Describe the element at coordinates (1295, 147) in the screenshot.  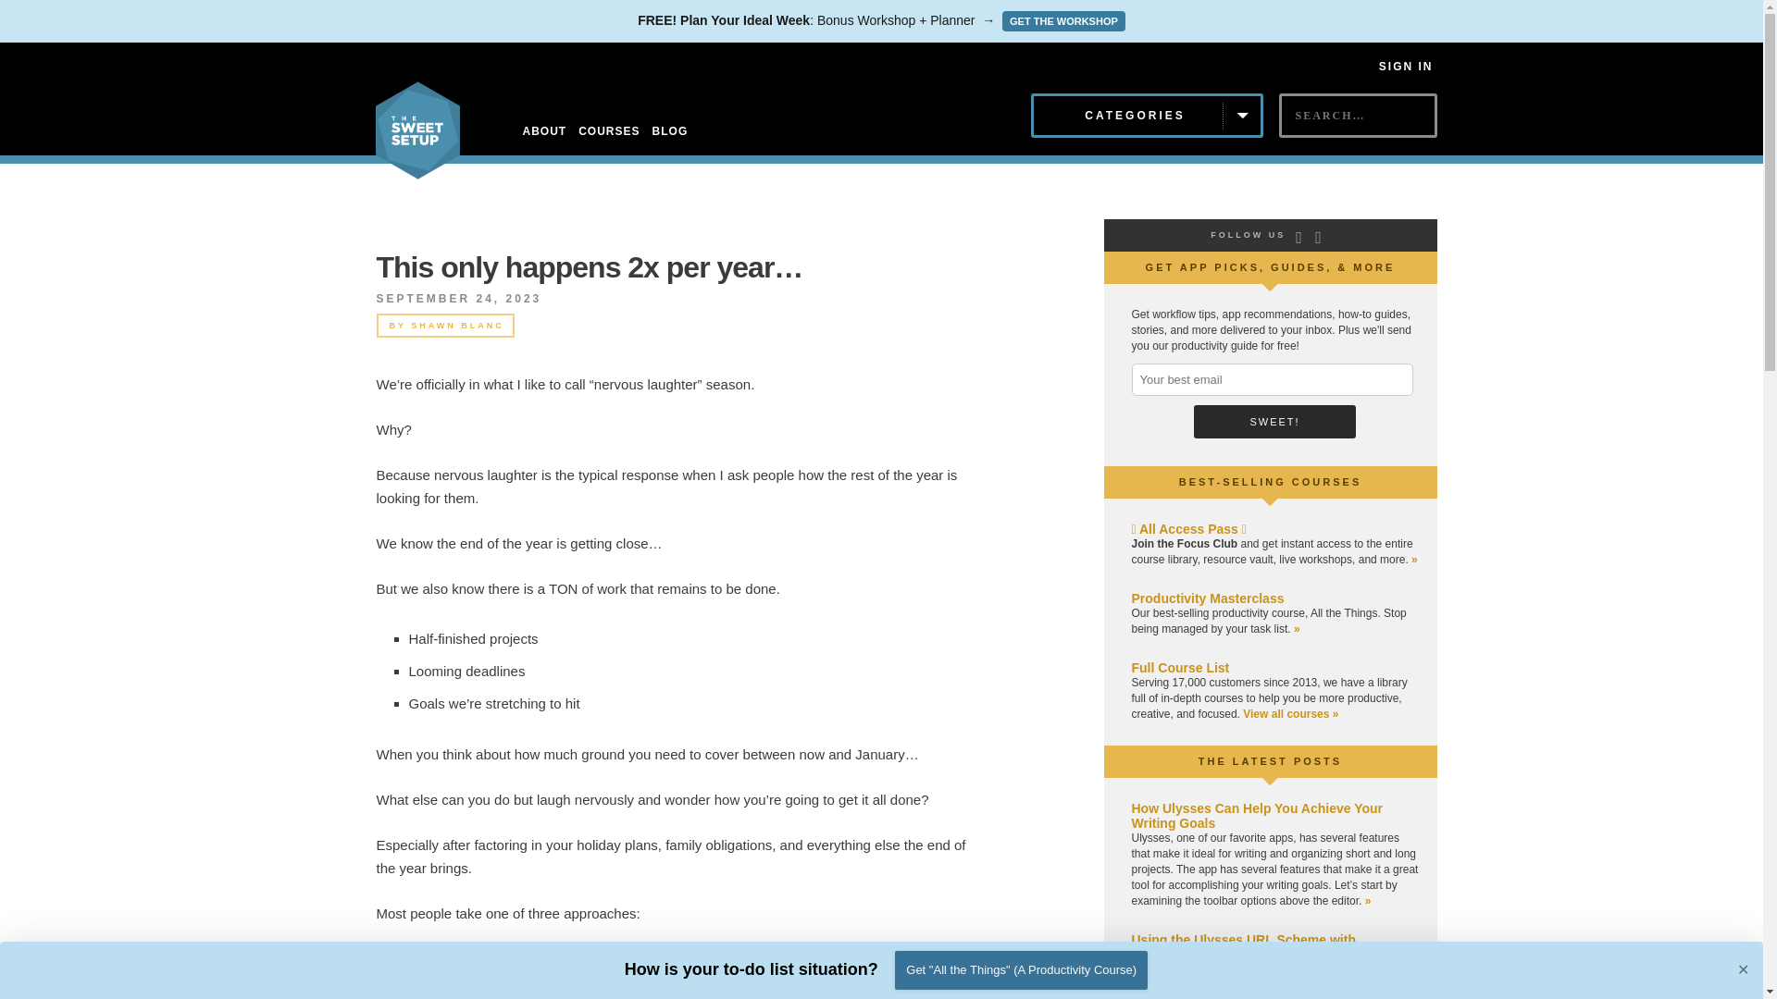
I see `Go` at that location.